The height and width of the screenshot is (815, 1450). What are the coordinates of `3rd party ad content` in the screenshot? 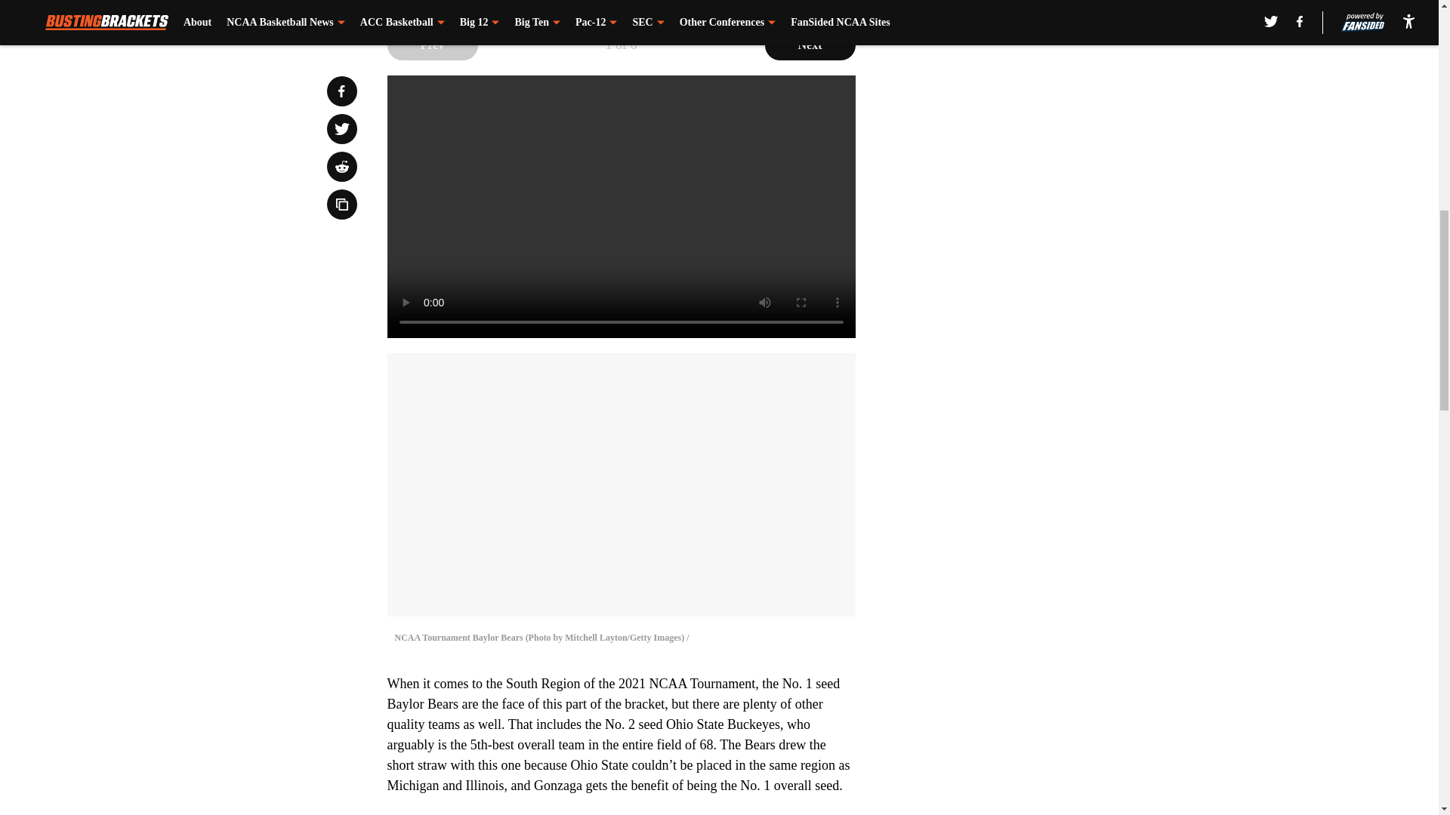 It's located at (1044, 343).